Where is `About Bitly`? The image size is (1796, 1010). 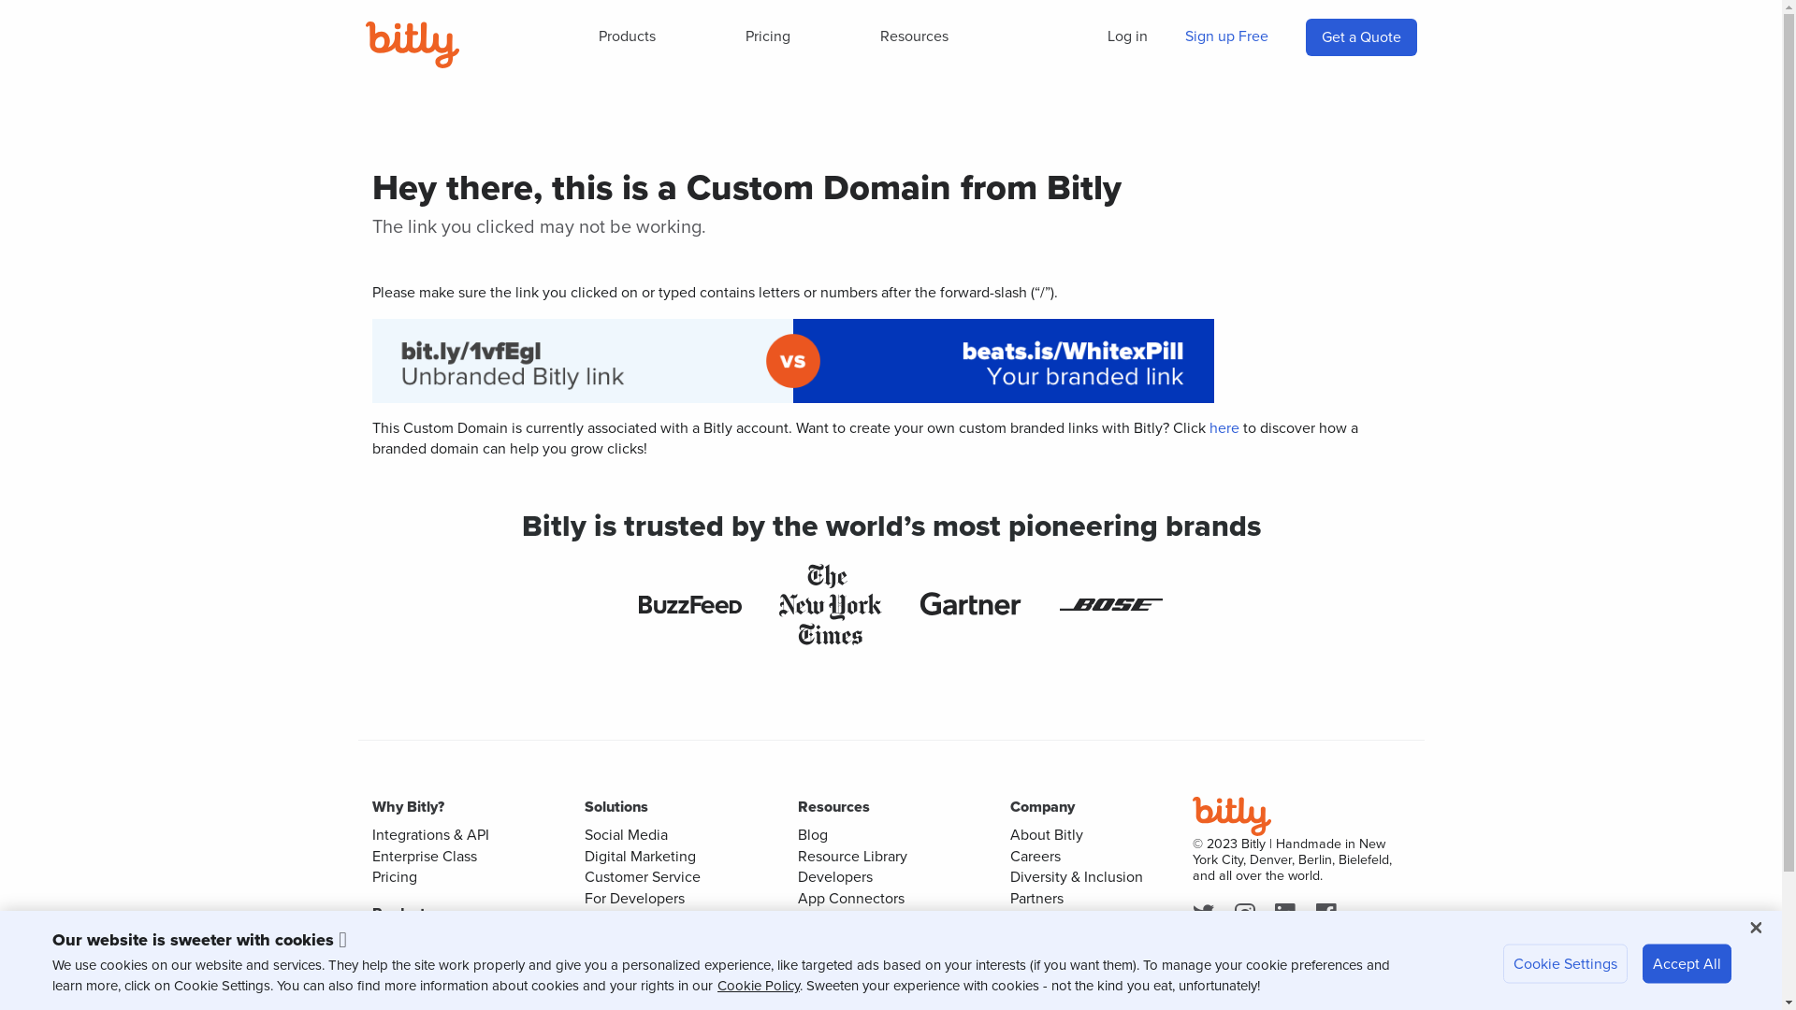 About Bitly is located at coordinates (1047, 834).